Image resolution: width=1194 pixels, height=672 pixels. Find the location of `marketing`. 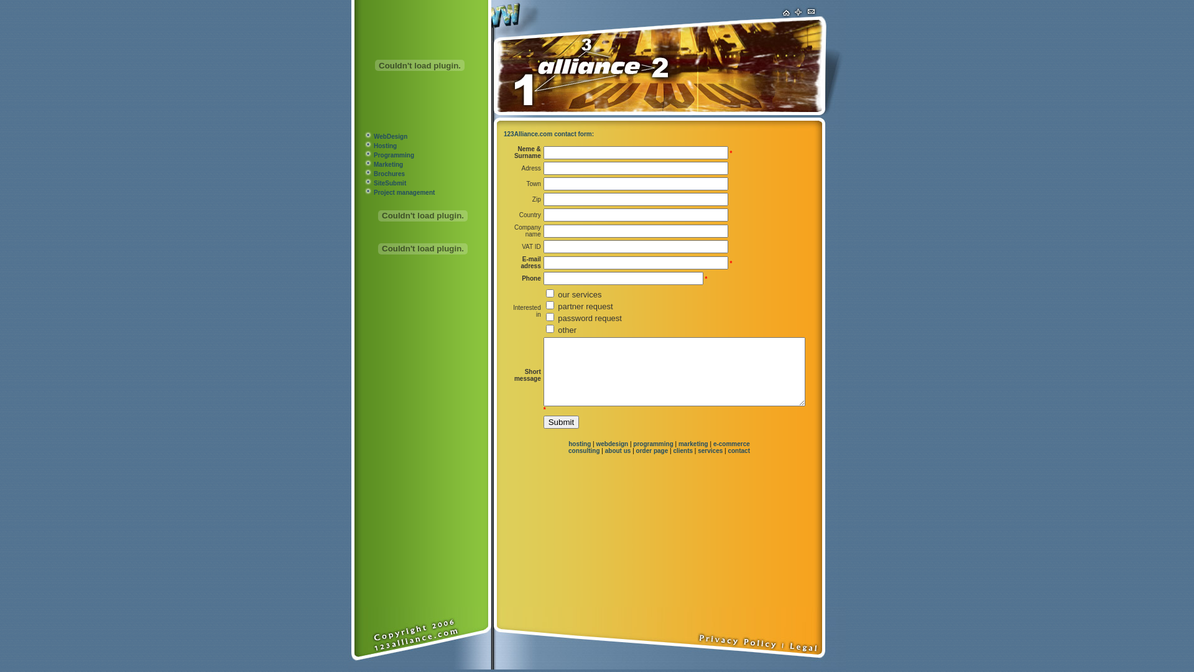

marketing is located at coordinates (693, 444).